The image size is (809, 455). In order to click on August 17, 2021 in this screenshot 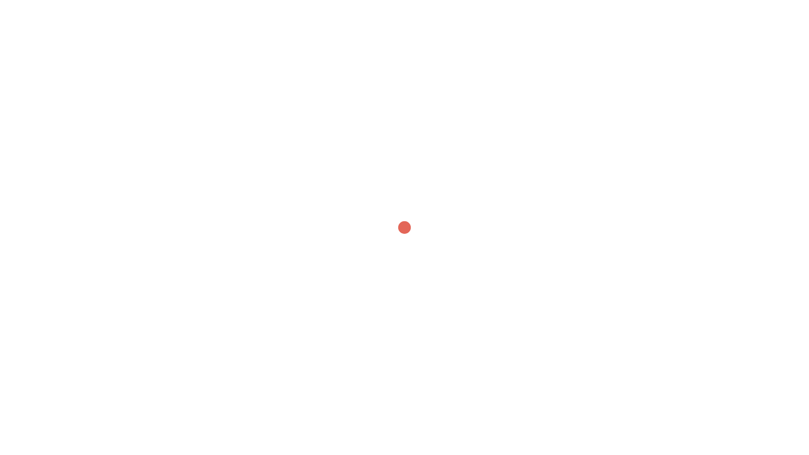, I will do `click(211, 173)`.